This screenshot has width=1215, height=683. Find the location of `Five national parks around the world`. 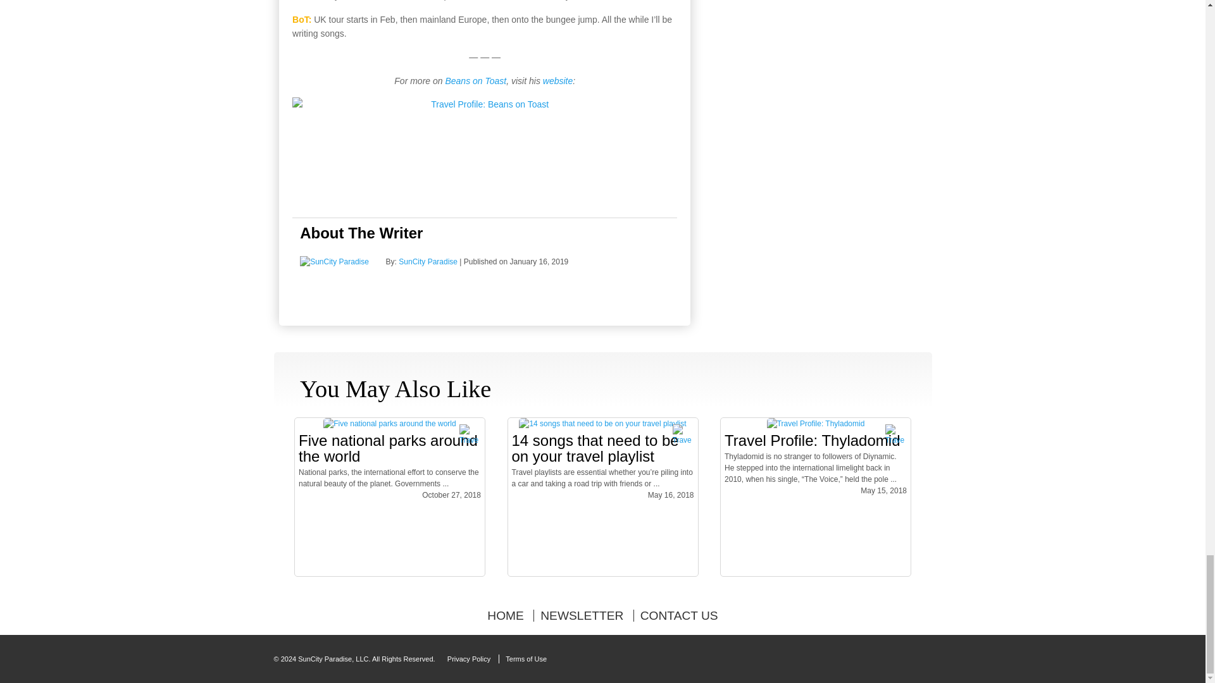

Five national parks around the world is located at coordinates (389, 424).